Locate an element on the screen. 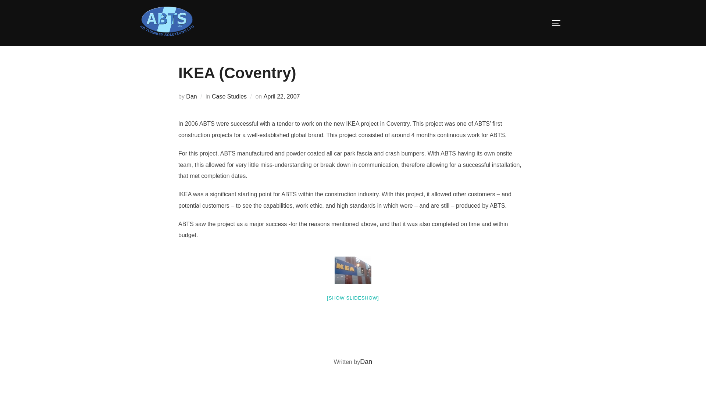 The height and width of the screenshot is (397, 706). Ikea Coventry is located at coordinates (353, 270).